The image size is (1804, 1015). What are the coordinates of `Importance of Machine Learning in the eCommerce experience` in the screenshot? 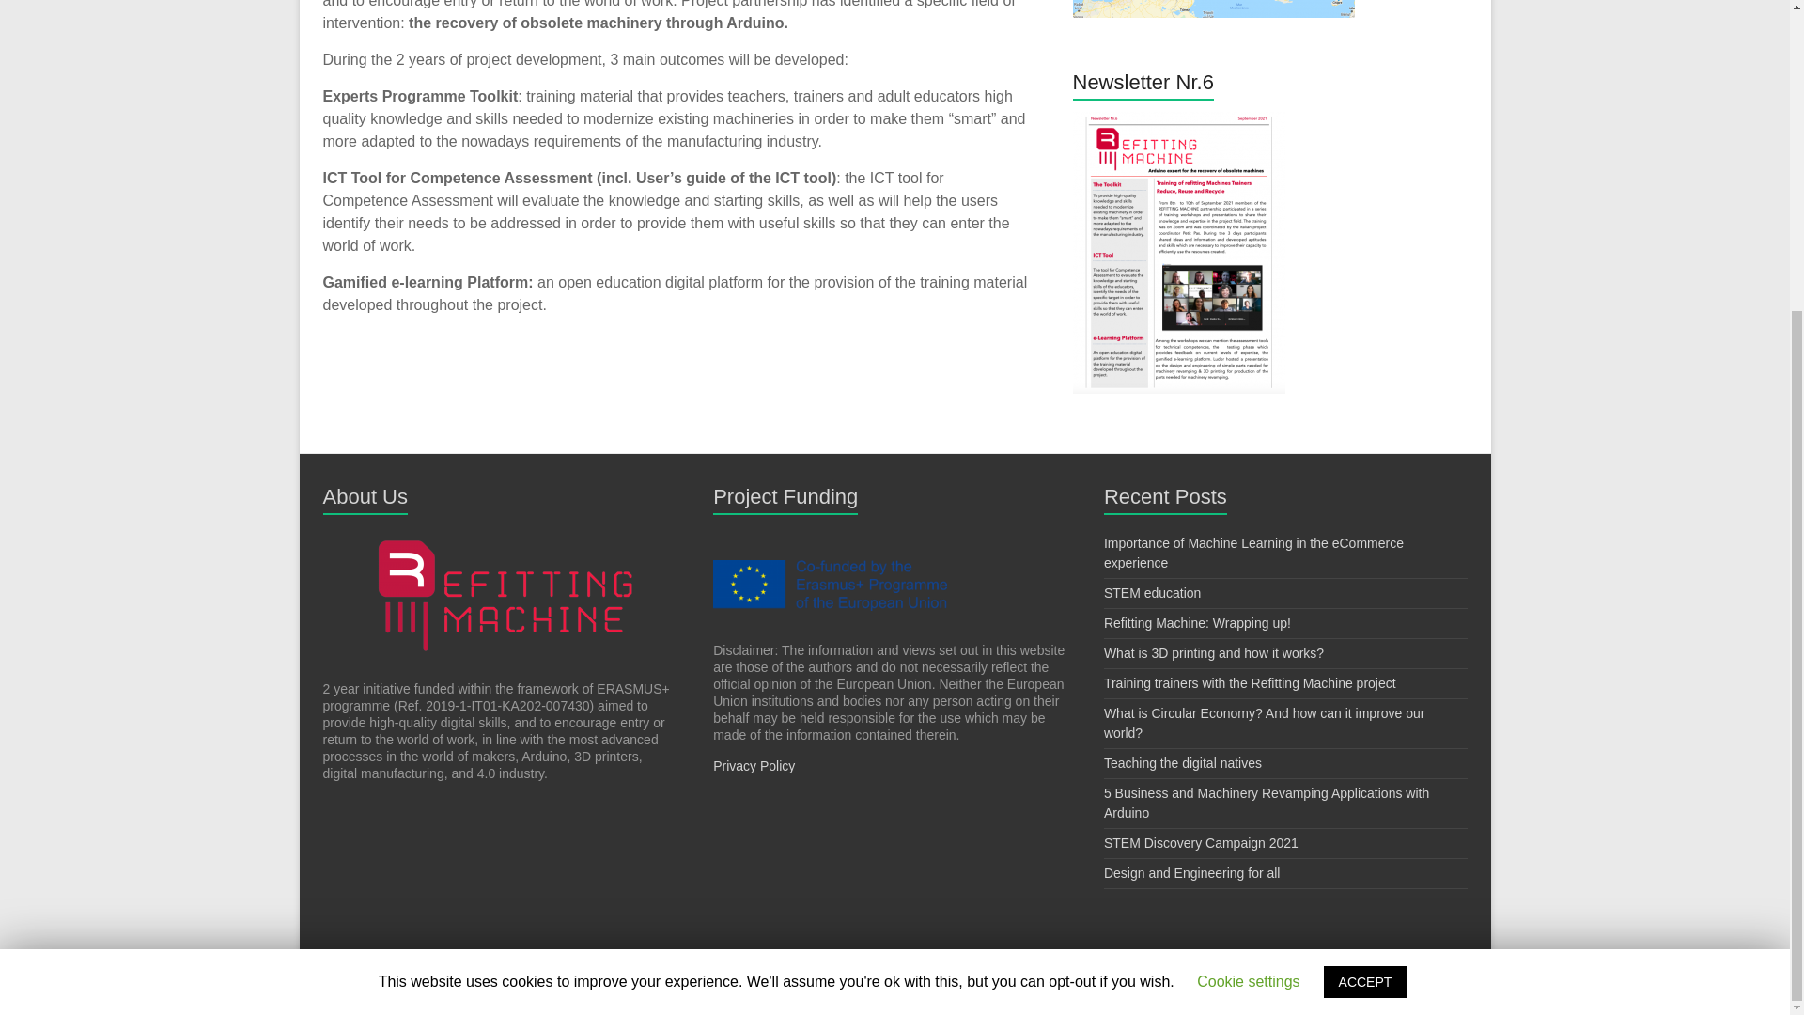 It's located at (1253, 553).